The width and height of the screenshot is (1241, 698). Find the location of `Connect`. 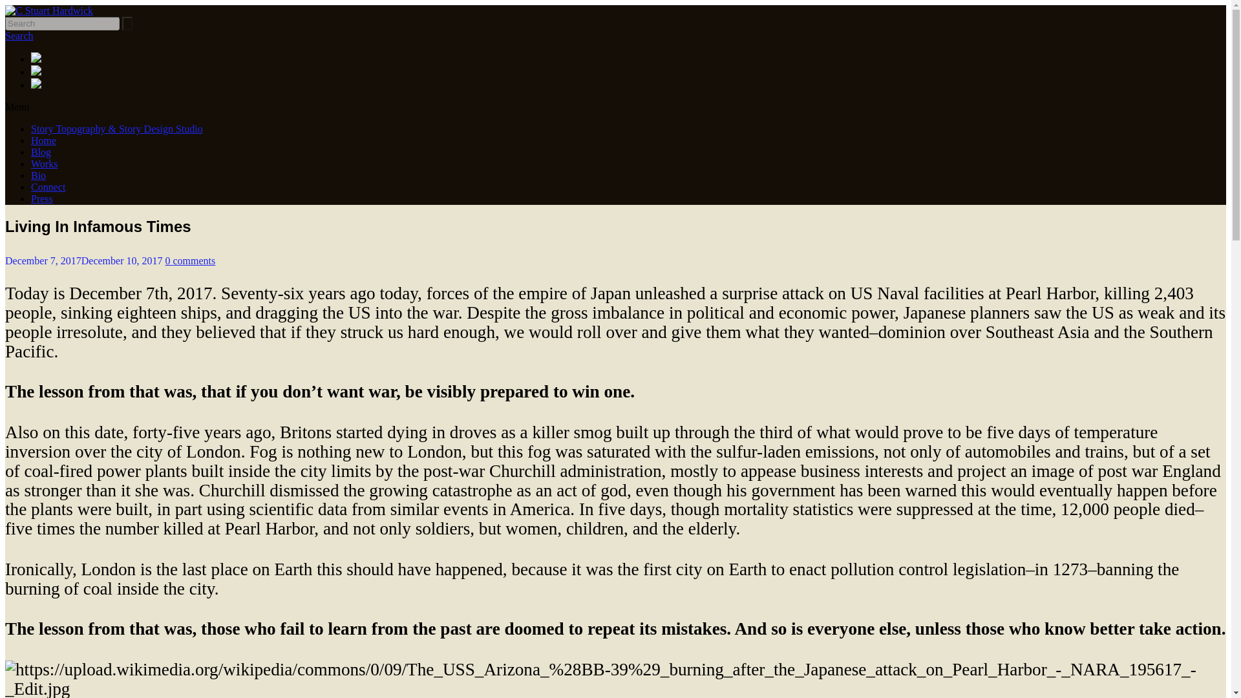

Connect is located at coordinates (48, 187).